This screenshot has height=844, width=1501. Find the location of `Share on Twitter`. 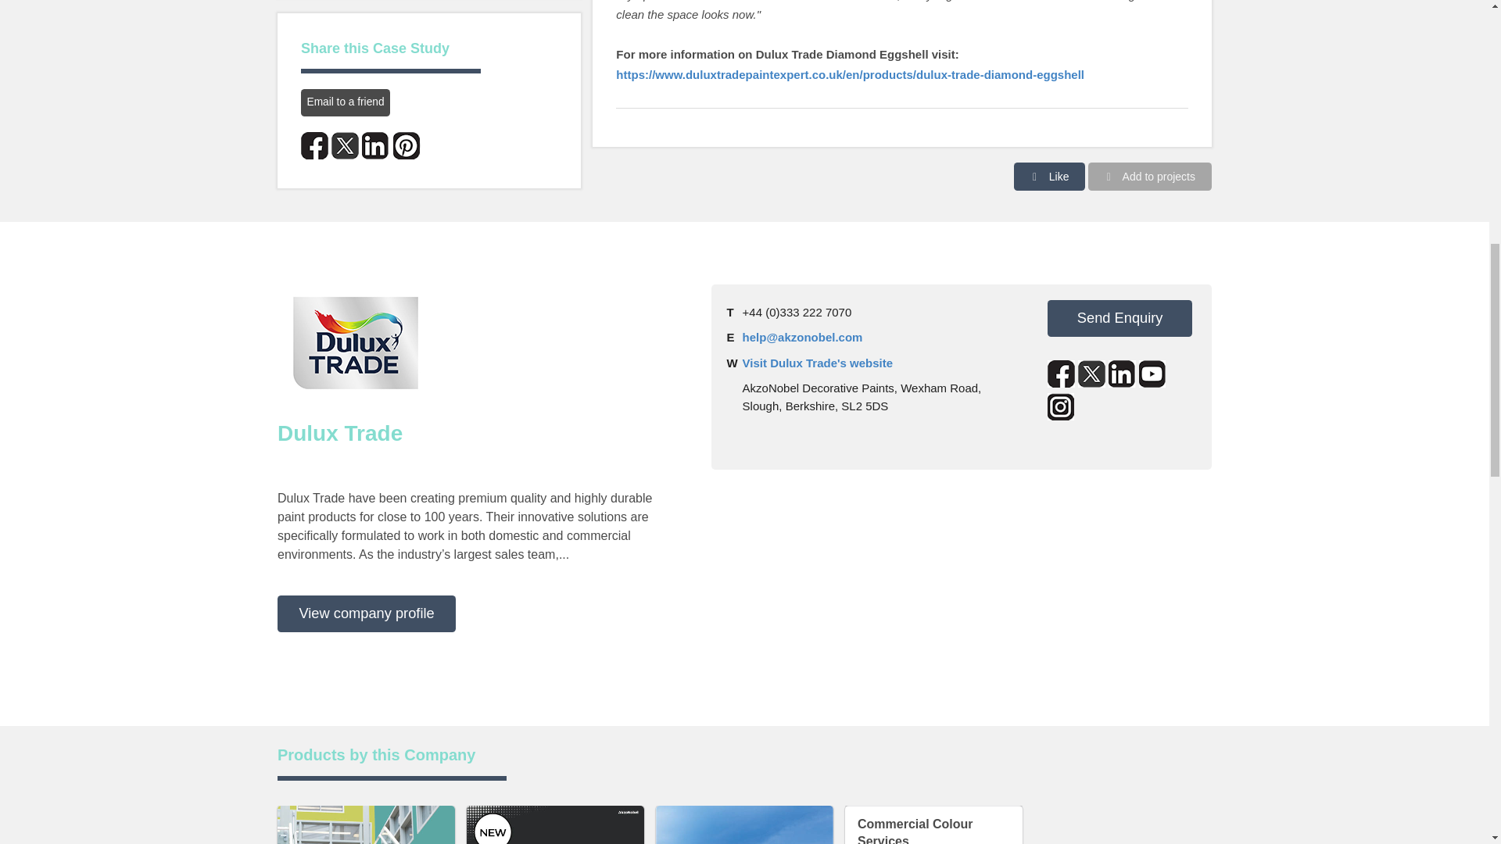

Share on Twitter is located at coordinates (345, 145).